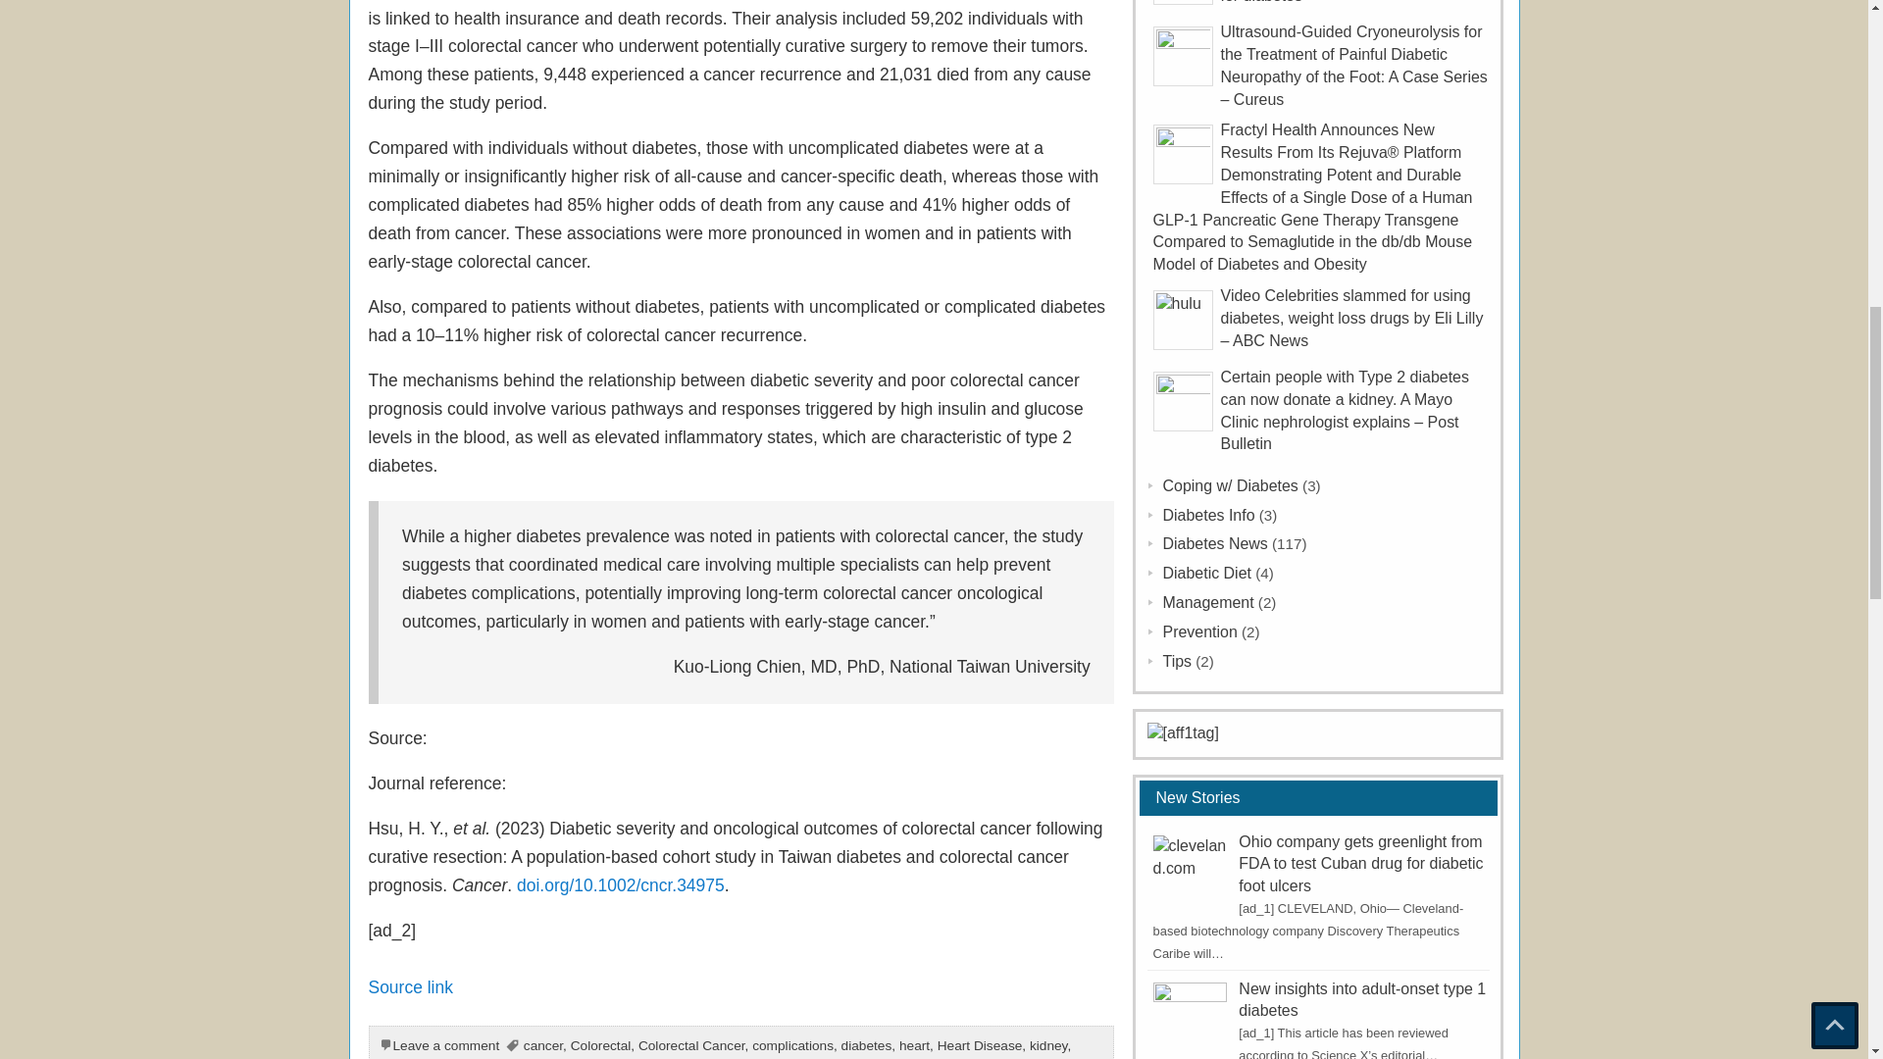 This screenshot has height=1059, width=1883. What do you see at coordinates (980, 1045) in the screenshot?
I see `Heart Disease` at bounding box center [980, 1045].